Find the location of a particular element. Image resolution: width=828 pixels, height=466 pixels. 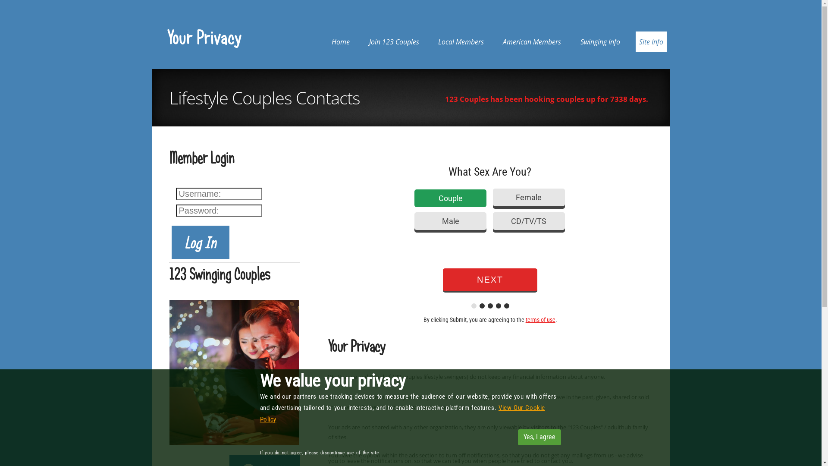

Your Privacy is located at coordinates (204, 37).